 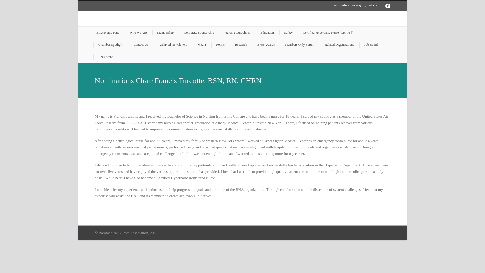 What do you see at coordinates (197, 32) in the screenshot?
I see `Corporate Sponsorship` at bounding box center [197, 32].